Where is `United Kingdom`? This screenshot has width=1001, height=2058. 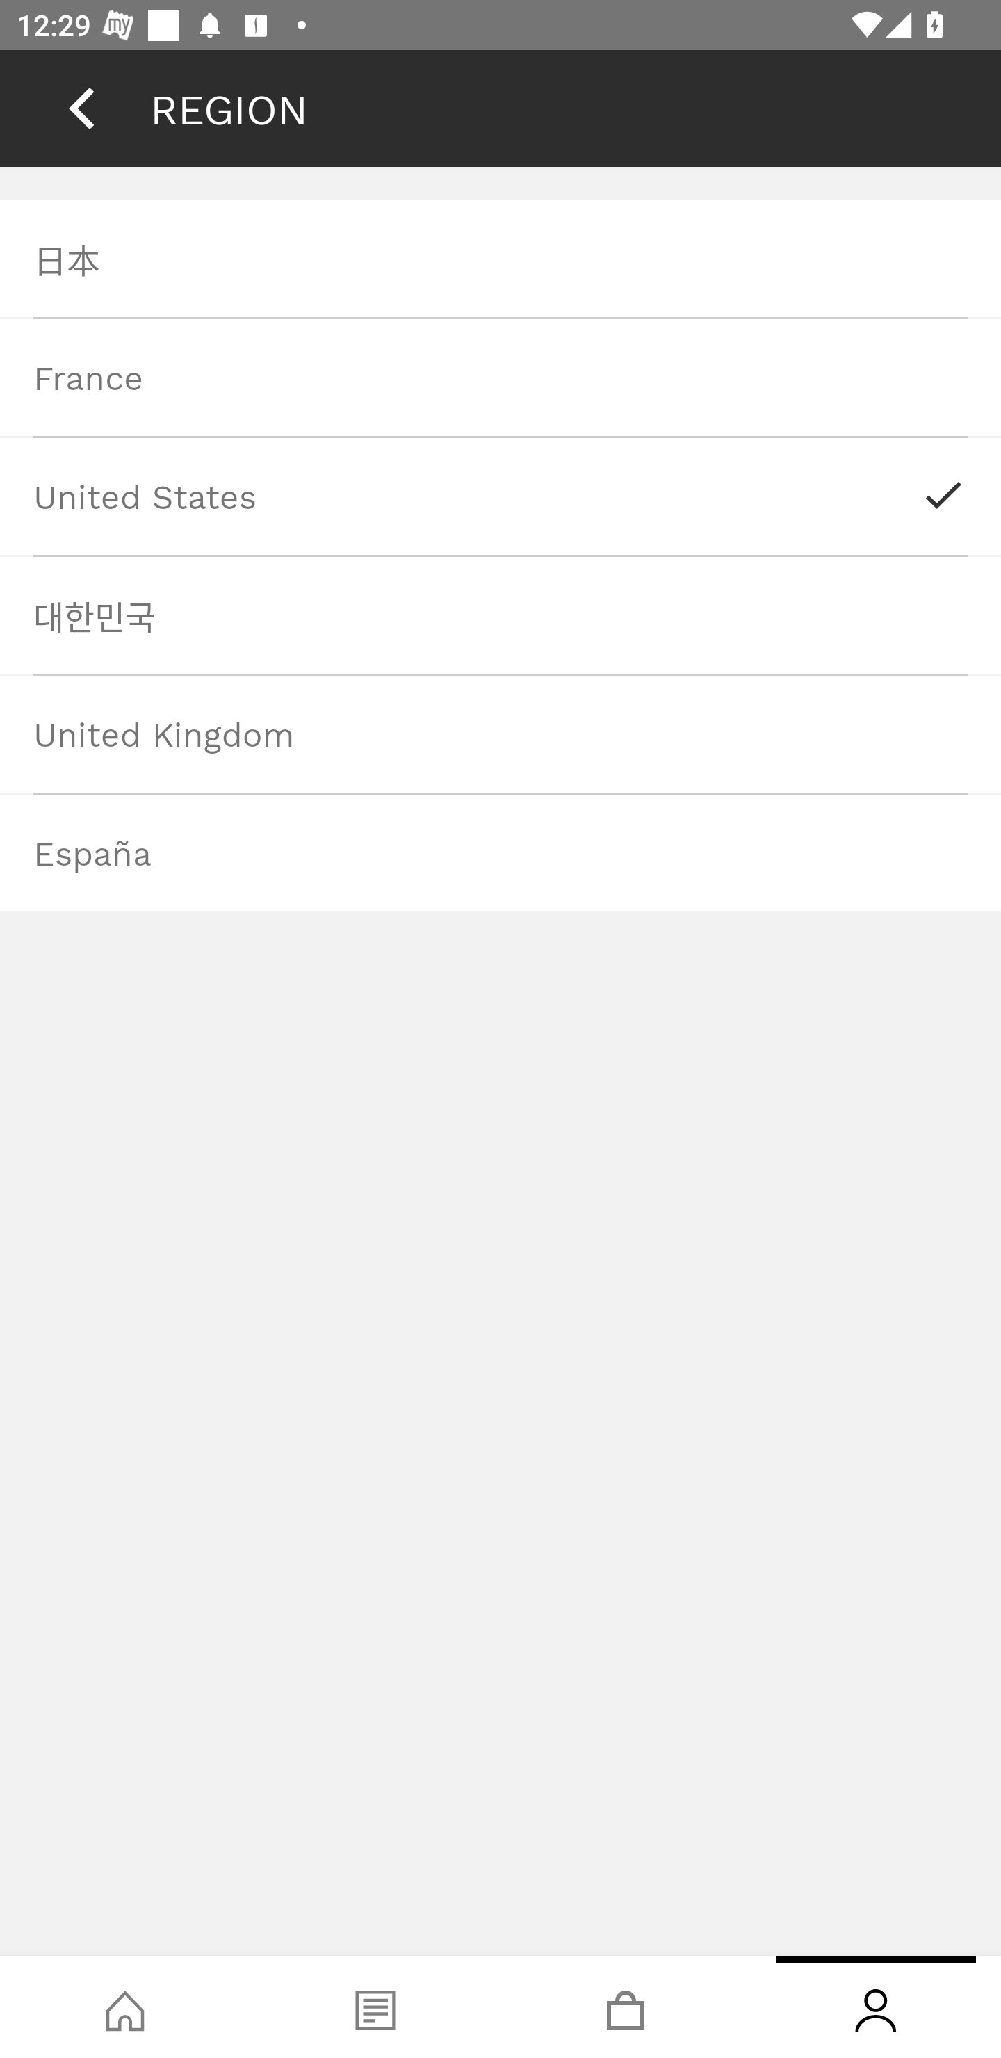 United Kingdom is located at coordinates (500, 733).